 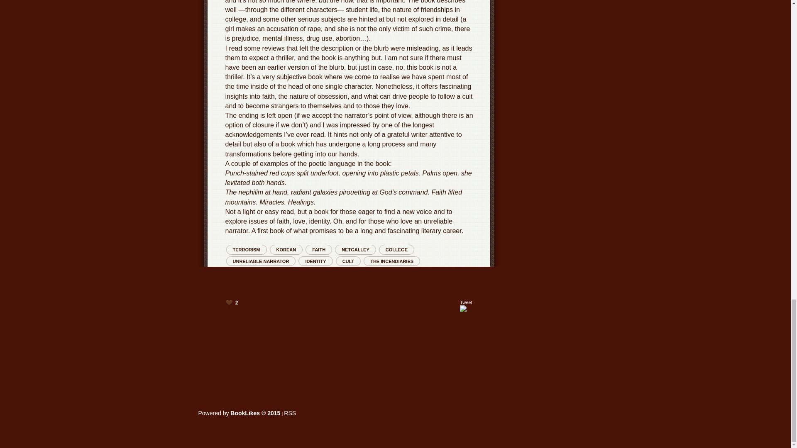 I want to click on RSS, so click(x=290, y=413).